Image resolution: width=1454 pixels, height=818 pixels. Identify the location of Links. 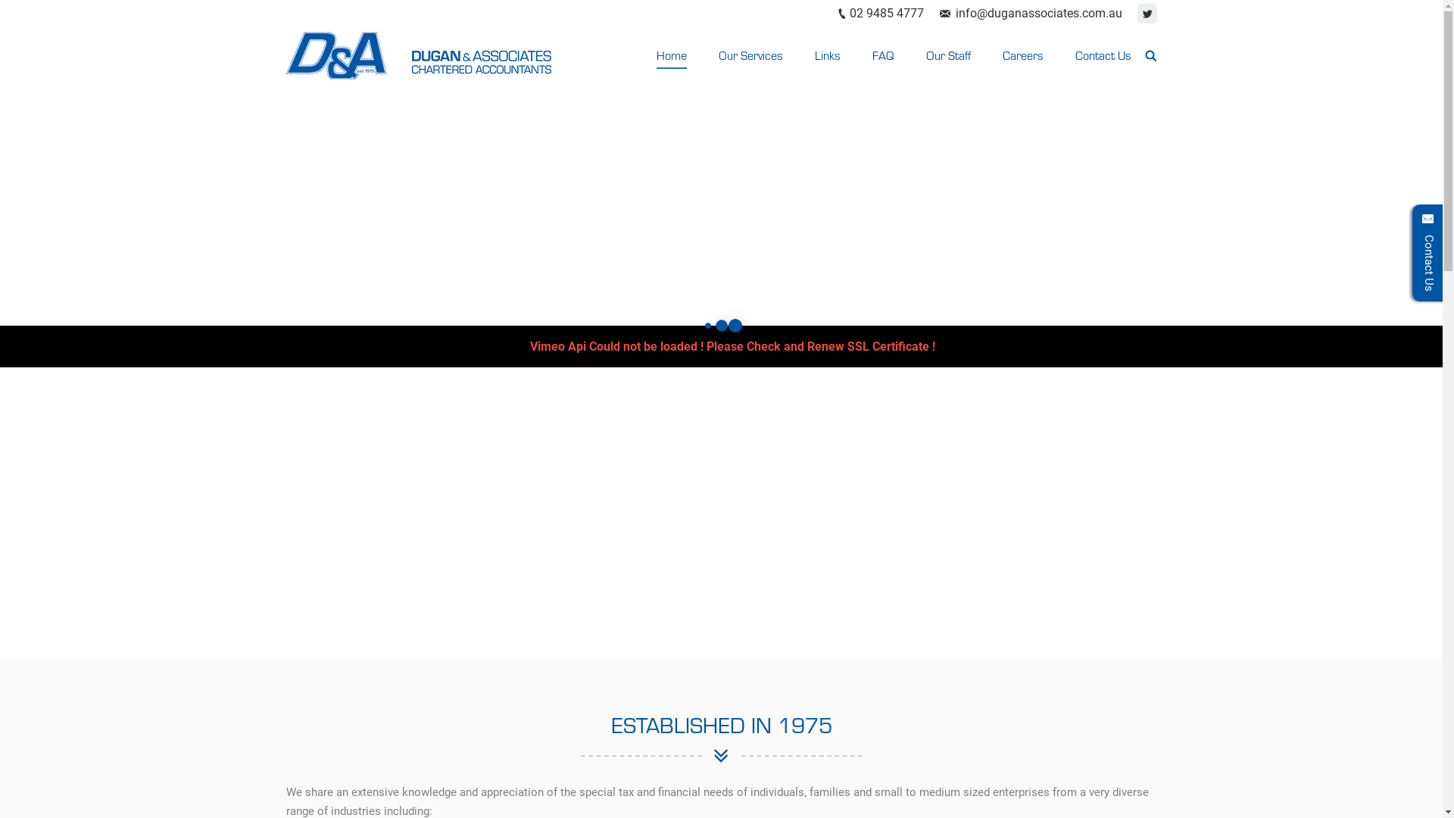
(829, 55).